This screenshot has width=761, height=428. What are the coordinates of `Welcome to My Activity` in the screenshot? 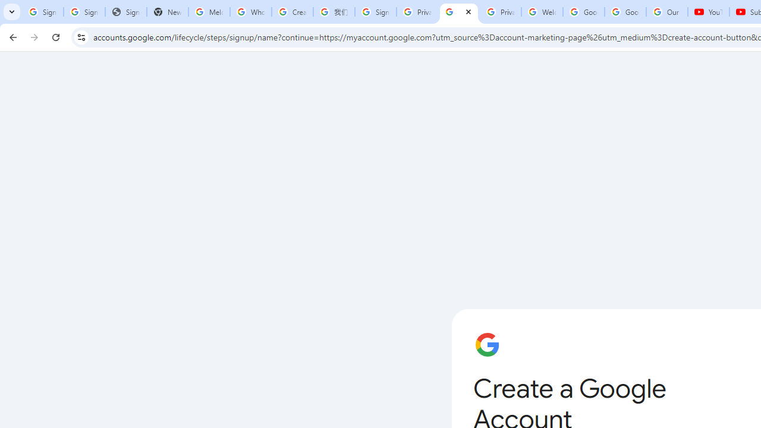 It's located at (542, 12).